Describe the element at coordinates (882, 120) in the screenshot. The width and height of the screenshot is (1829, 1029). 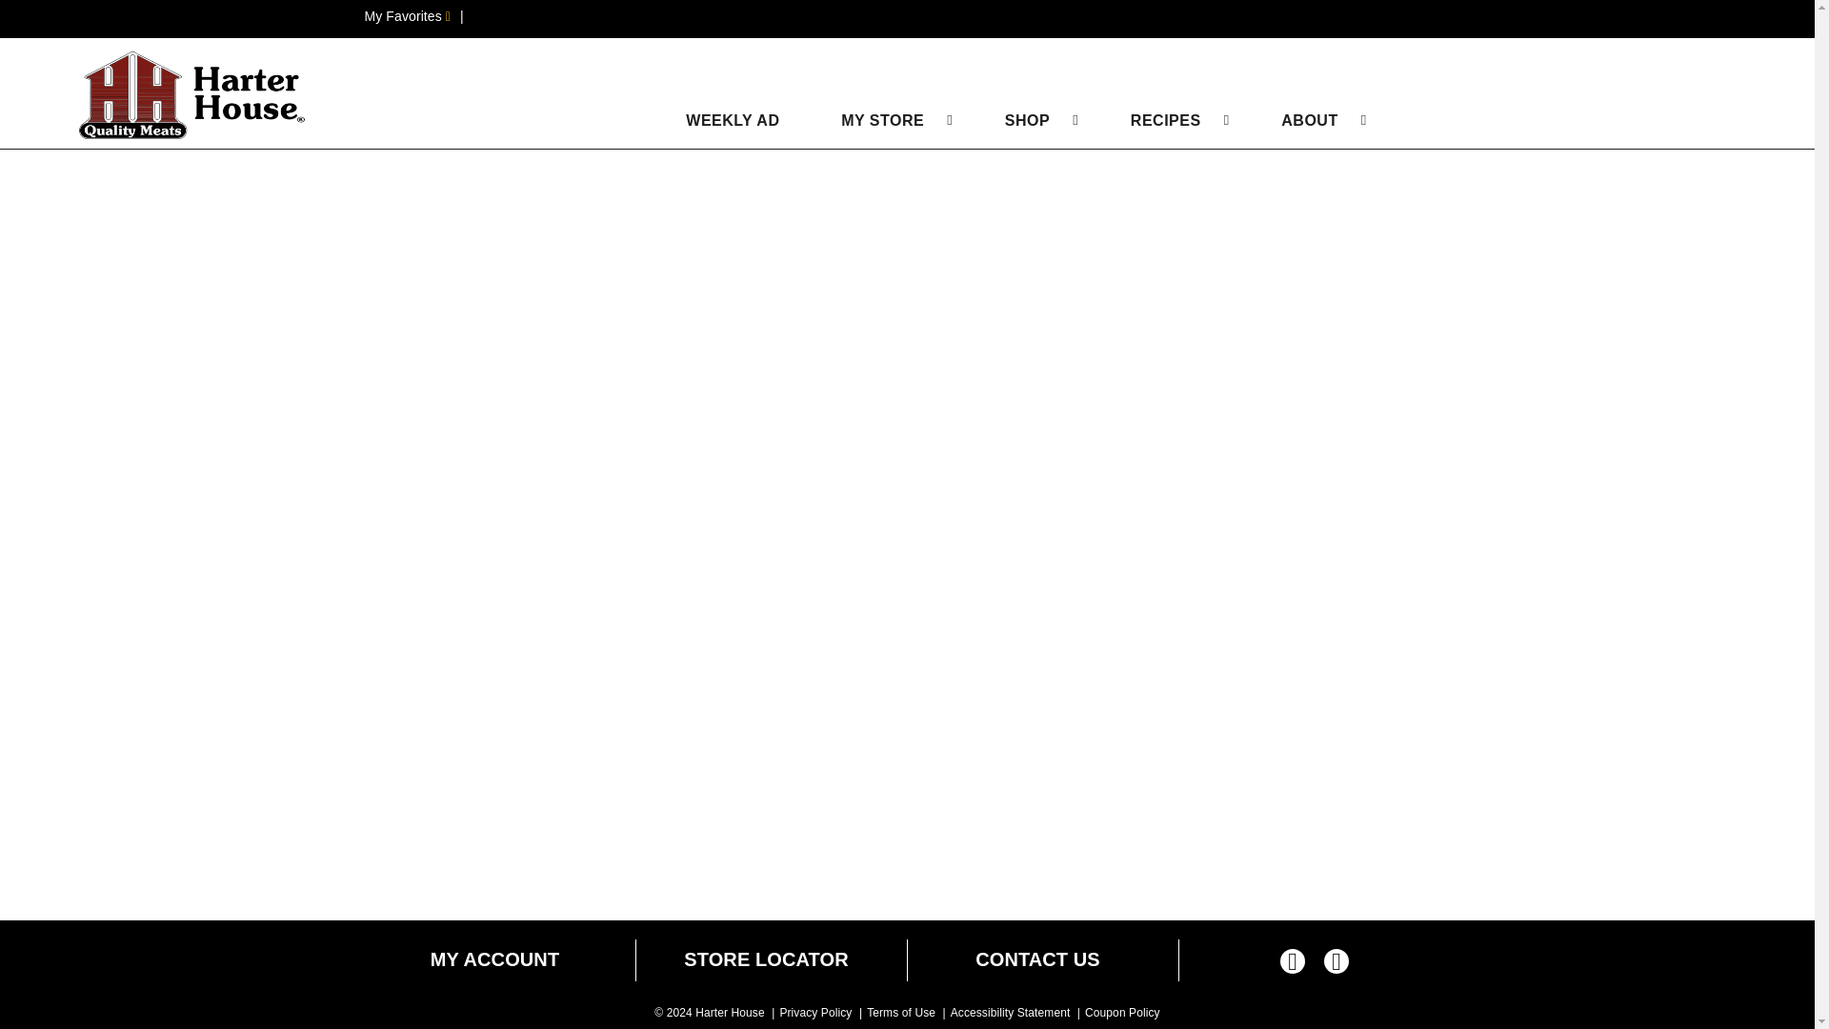
I see `MY STORE` at that location.